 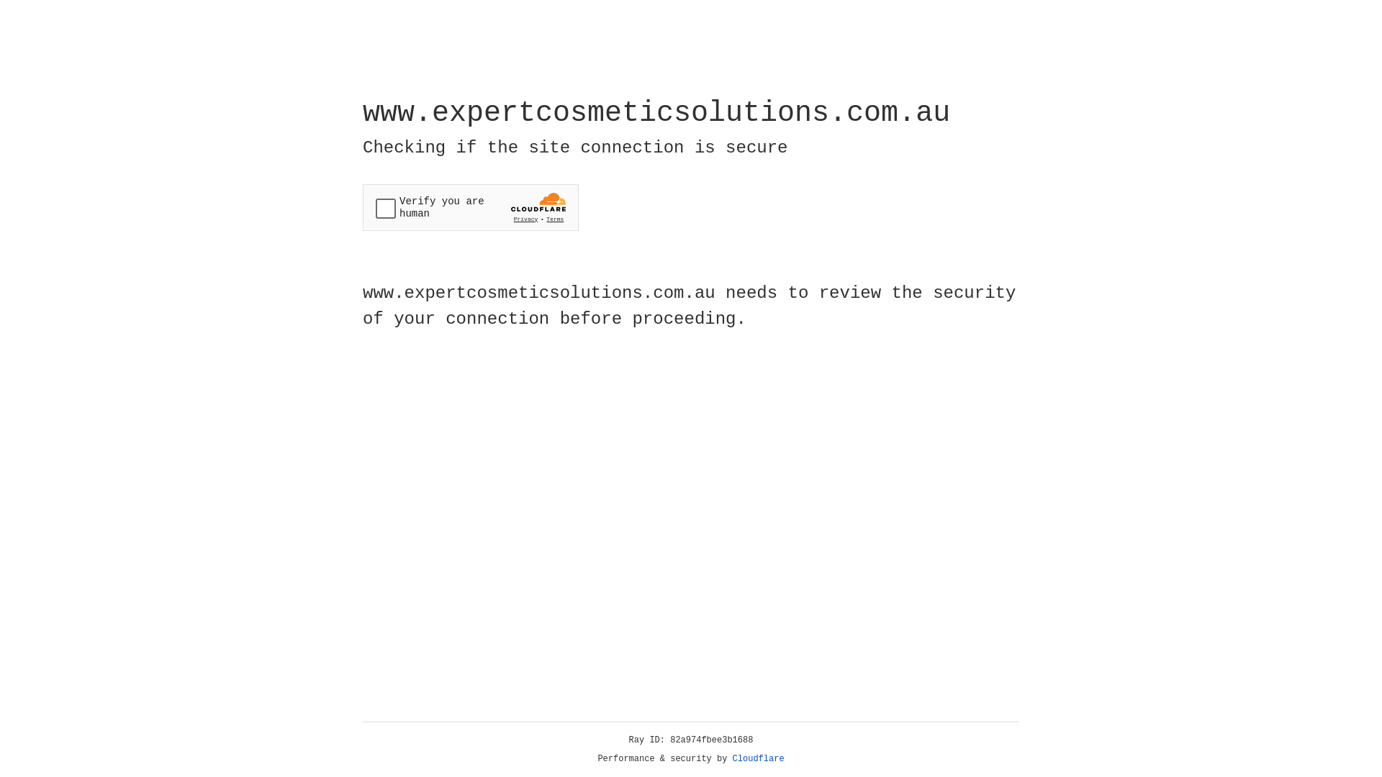 I want to click on Cloudflare, so click(x=759, y=759).